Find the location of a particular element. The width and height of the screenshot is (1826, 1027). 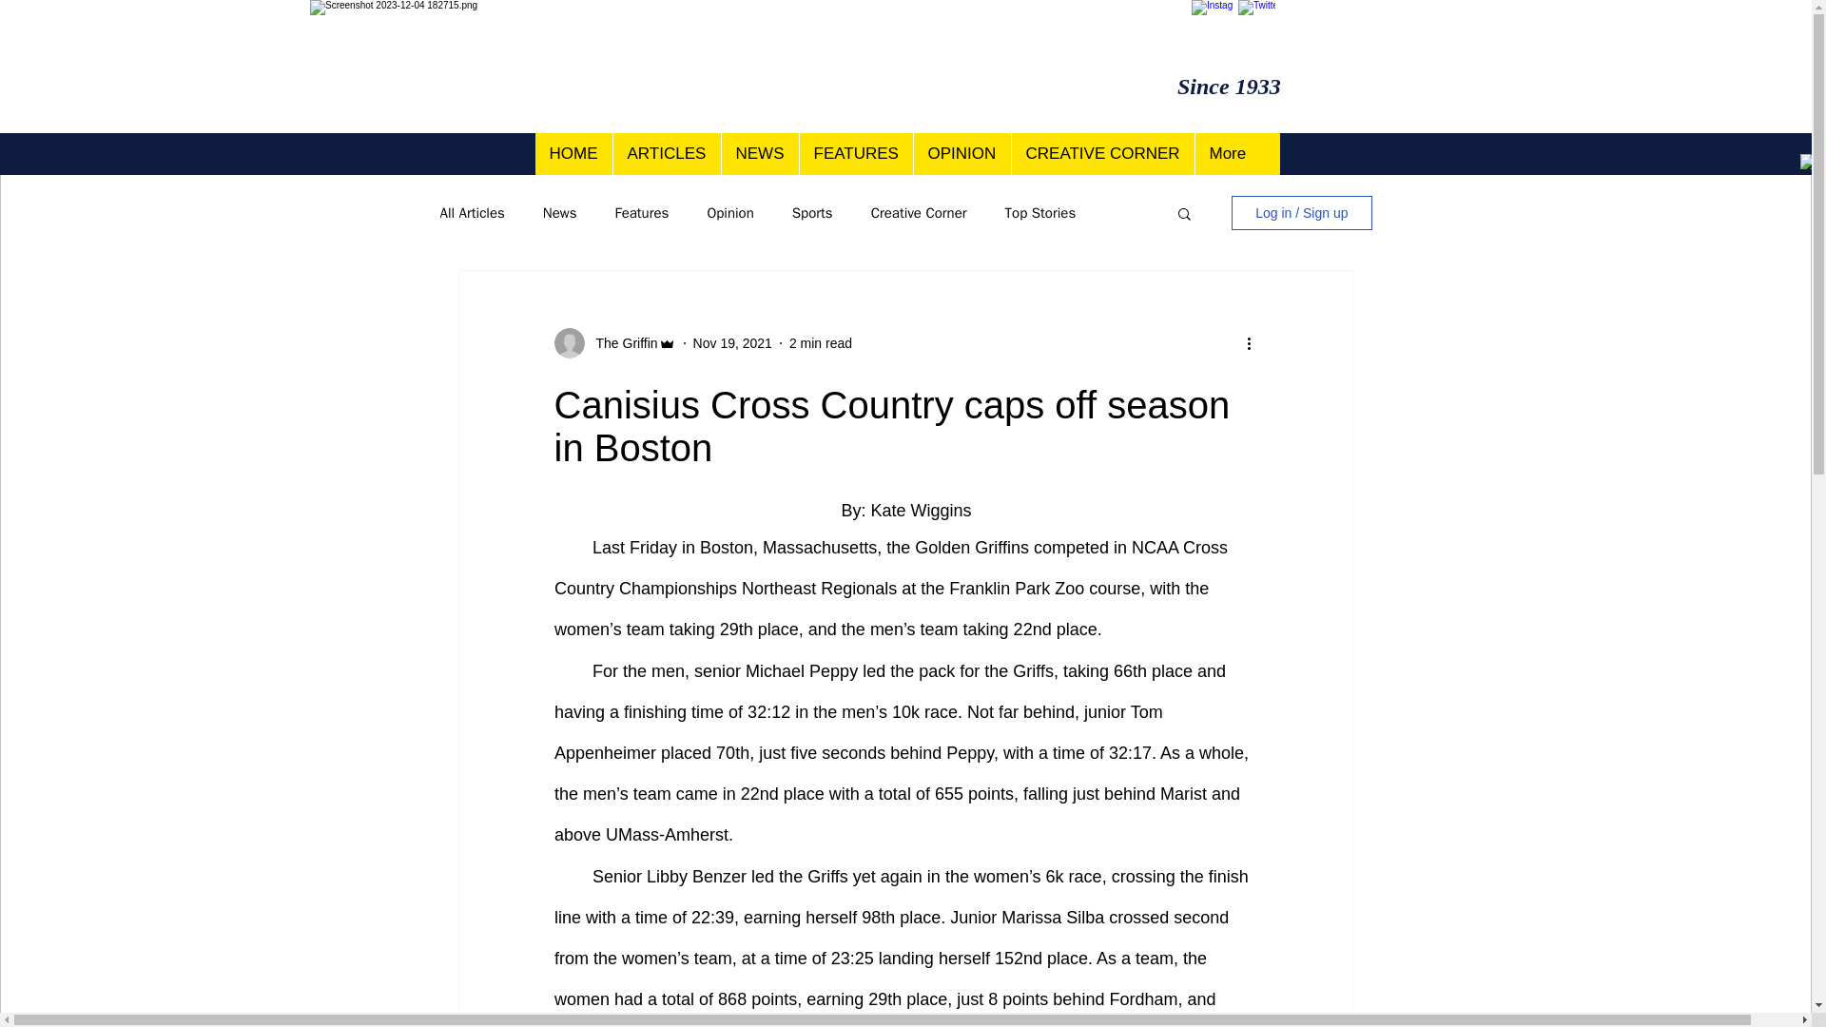

FEATURES is located at coordinates (856, 154).